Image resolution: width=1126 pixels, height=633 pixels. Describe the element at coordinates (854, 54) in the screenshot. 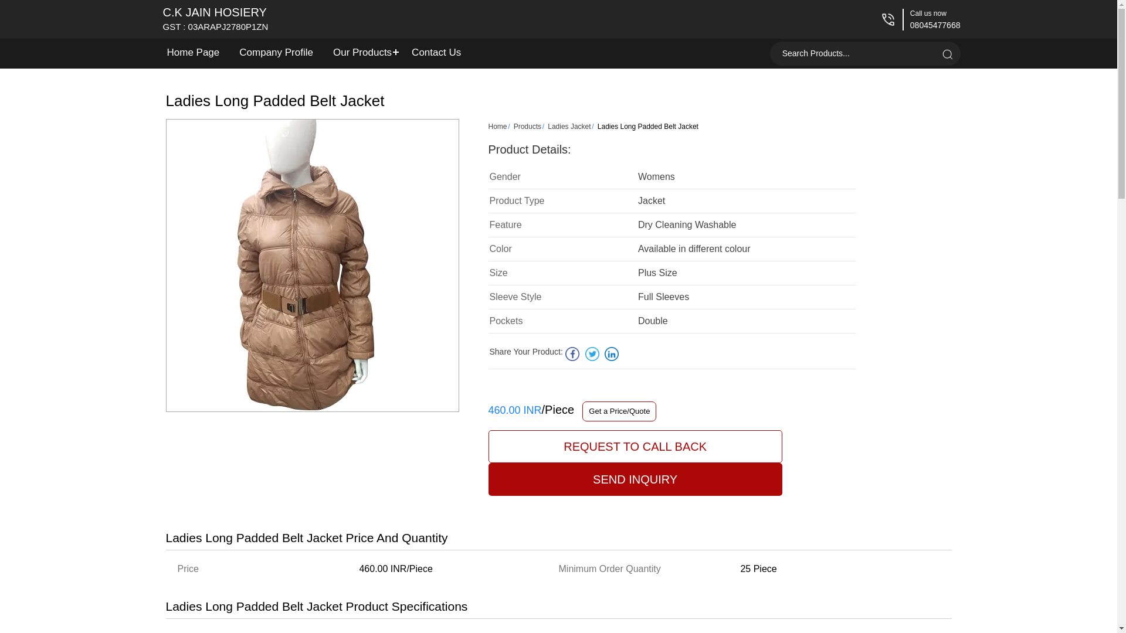

I see `Home Page` at that location.